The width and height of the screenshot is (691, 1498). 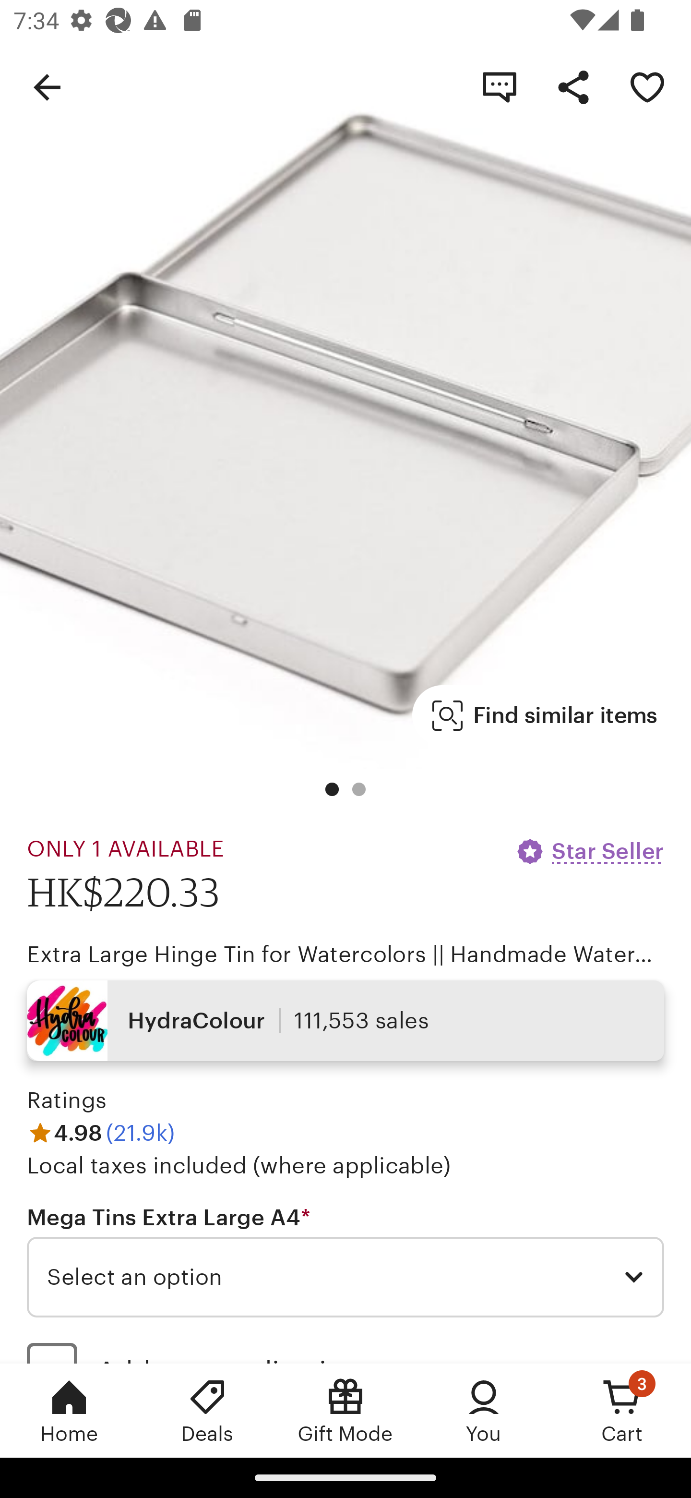 I want to click on Cart, 3 new notifications Cart, so click(x=622, y=1410).